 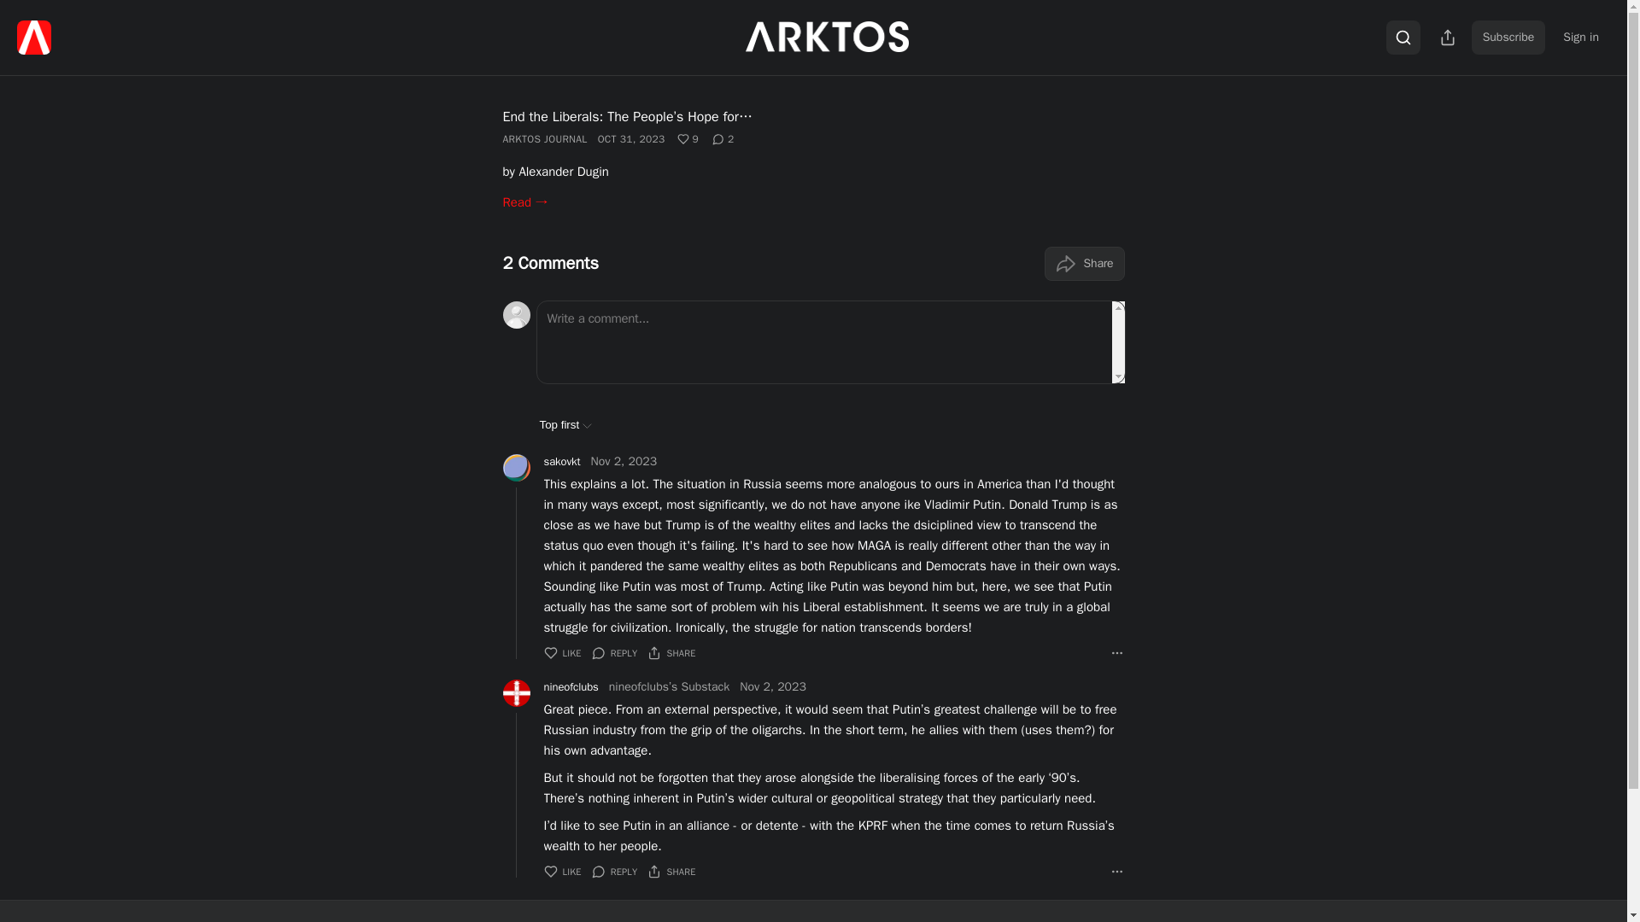 I want to click on Share, so click(x=1084, y=264).